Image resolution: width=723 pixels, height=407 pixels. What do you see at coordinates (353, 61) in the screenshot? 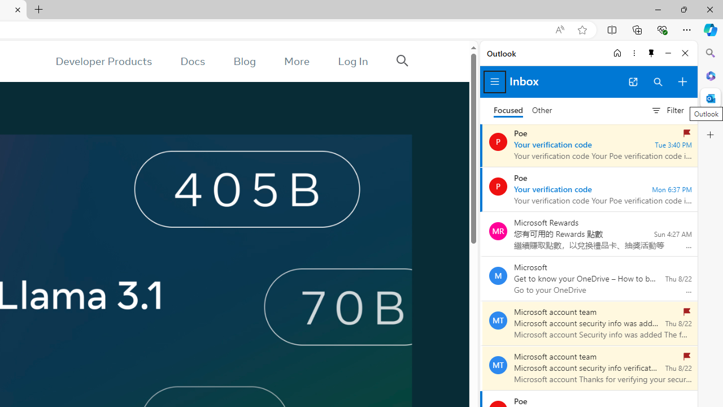
I see `Log In` at bounding box center [353, 61].